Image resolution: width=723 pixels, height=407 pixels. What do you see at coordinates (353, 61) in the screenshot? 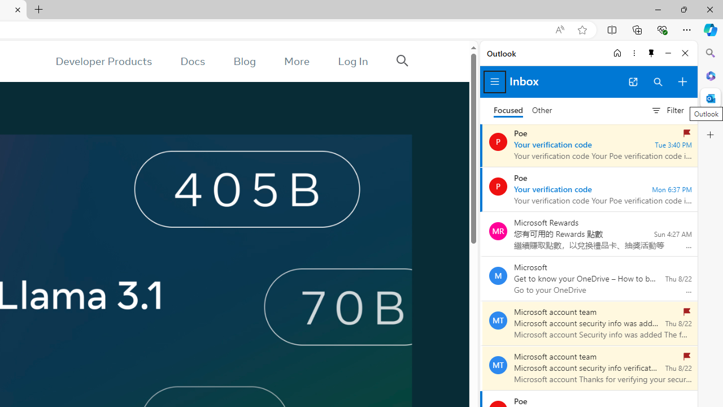
I see `Log In` at bounding box center [353, 61].